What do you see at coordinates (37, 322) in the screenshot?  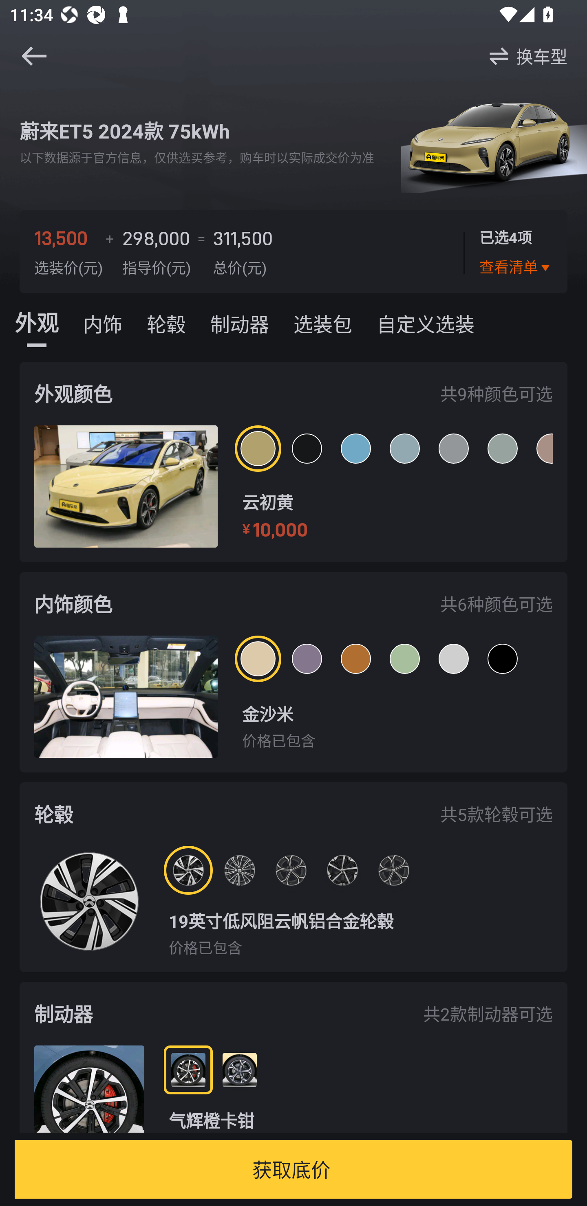 I see `外观` at bounding box center [37, 322].